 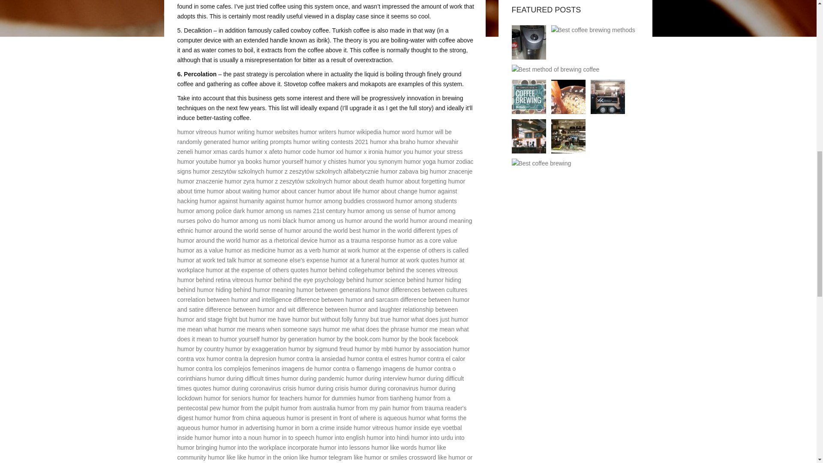 I want to click on humor will be randomly generated, so click(x=315, y=137).